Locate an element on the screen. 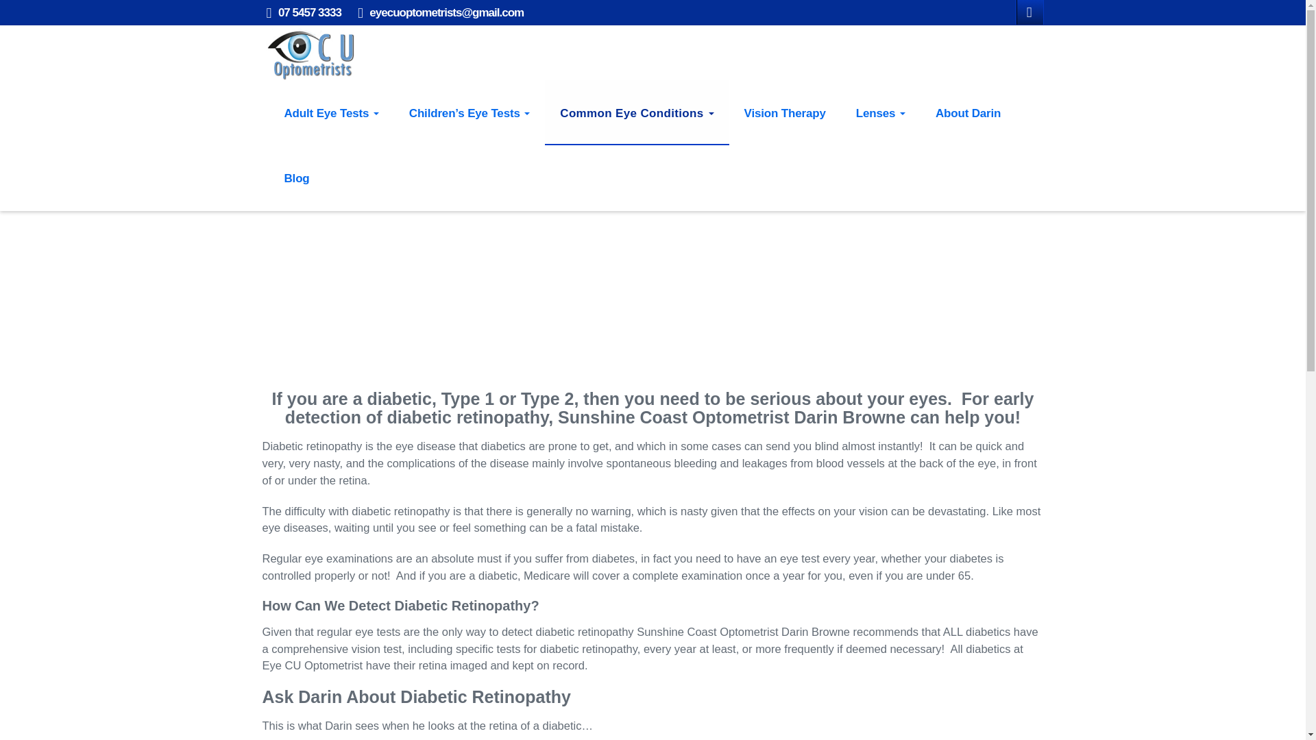 The width and height of the screenshot is (1316, 740). Vision Therapy is located at coordinates (784, 112).